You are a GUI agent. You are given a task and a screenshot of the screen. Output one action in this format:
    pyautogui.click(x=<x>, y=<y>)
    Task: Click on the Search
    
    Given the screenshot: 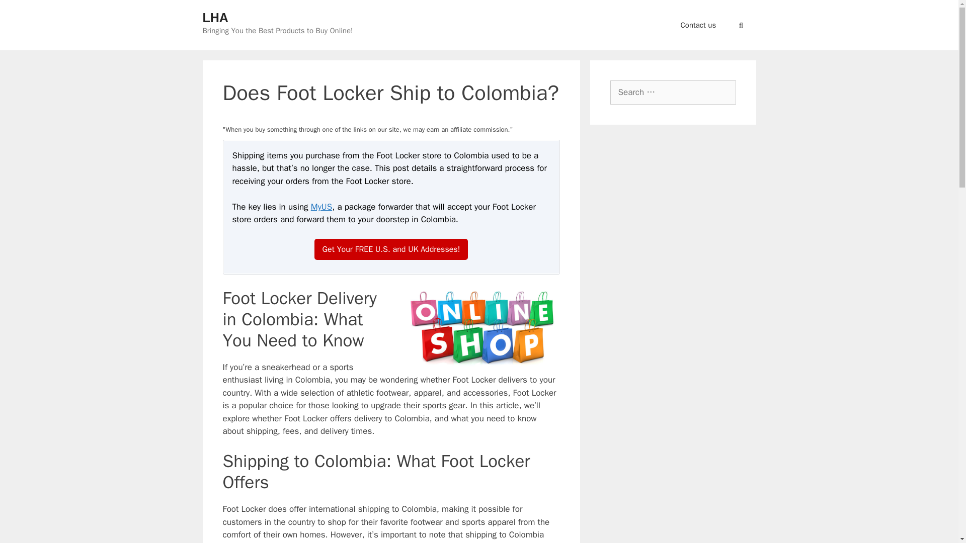 What is the action you would take?
    pyautogui.click(x=22, y=11)
    